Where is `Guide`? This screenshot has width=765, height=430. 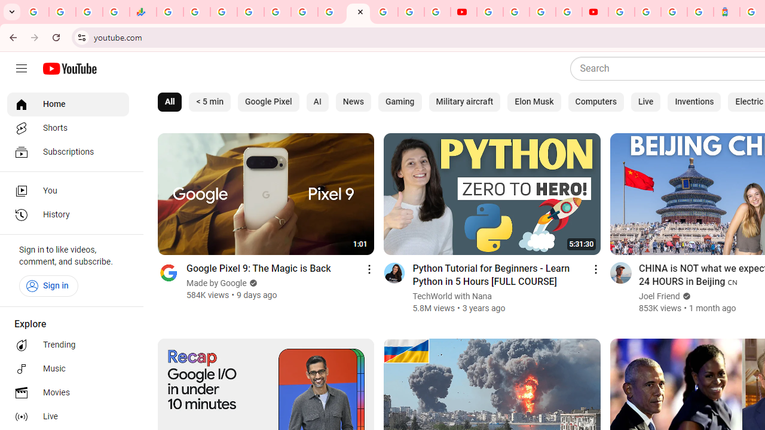
Guide is located at coordinates (22, 69).